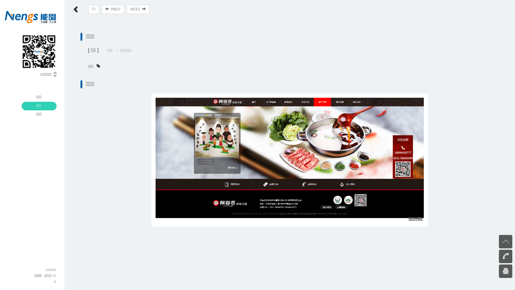 This screenshot has width=515, height=290. Describe the element at coordinates (113, 9) in the screenshot. I see `PREV` at that location.